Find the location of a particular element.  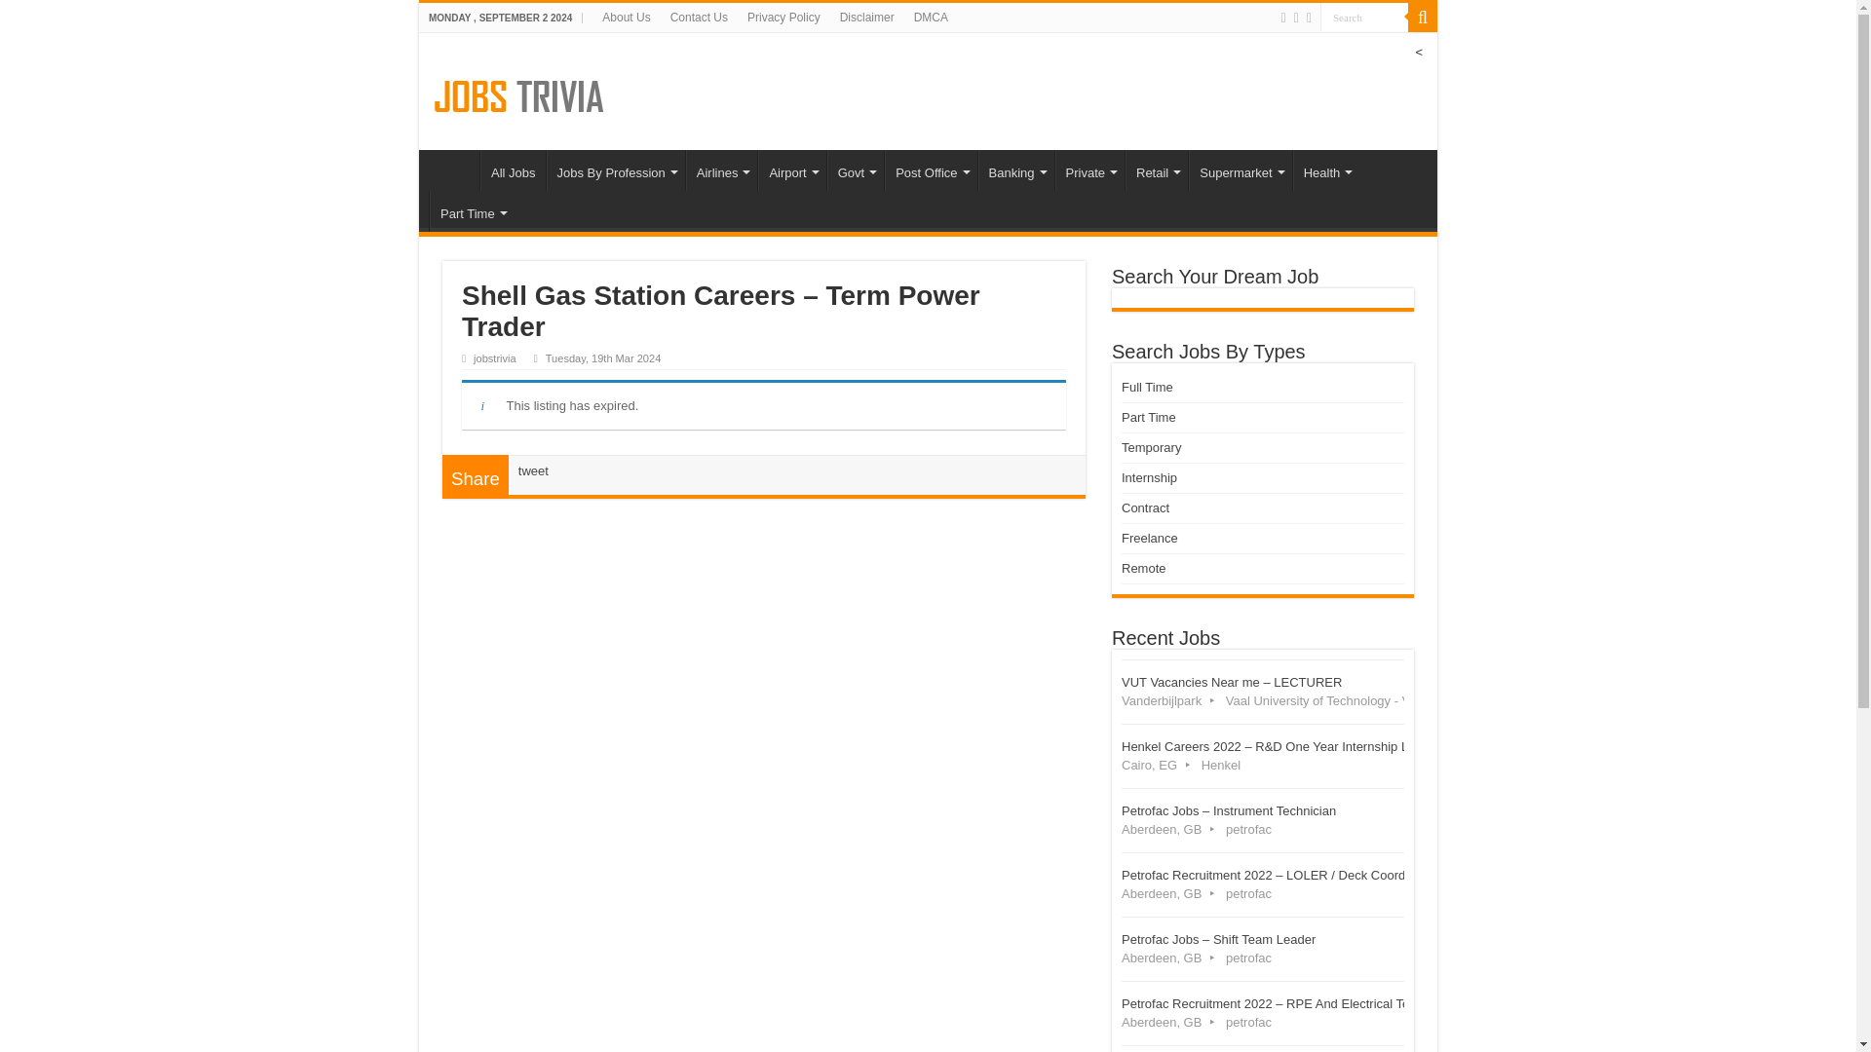

Search is located at coordinates (1364, 18).